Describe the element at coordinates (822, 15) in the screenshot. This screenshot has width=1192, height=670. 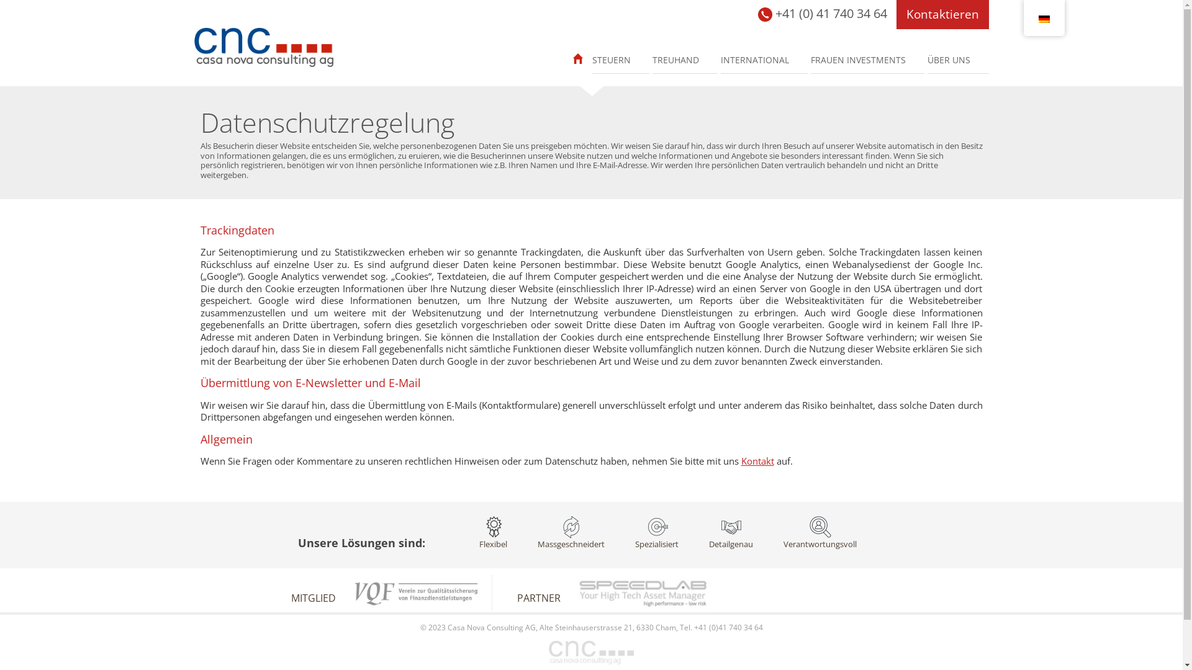
I see `+41 (0) 41 740 34 64` at that location.